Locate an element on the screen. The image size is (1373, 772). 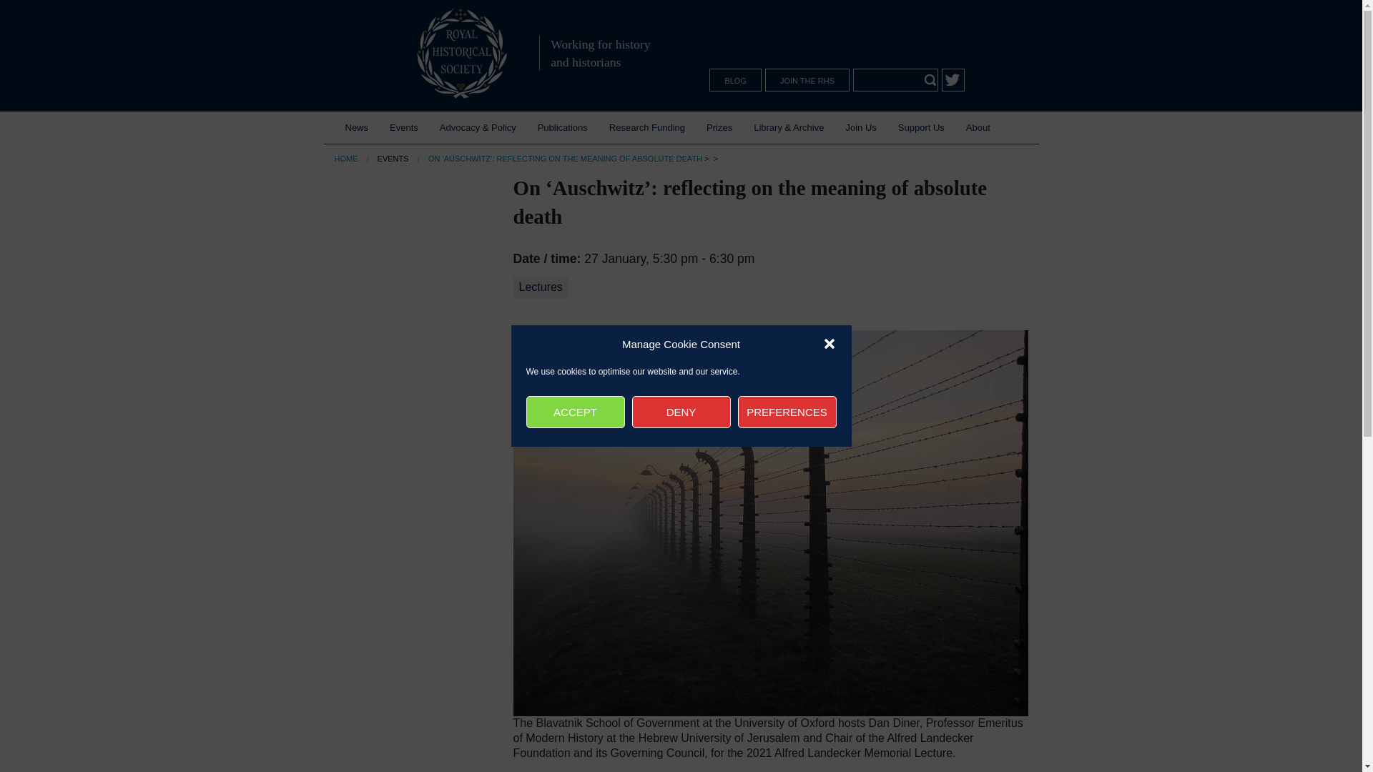
BLOG is located at coordinates (735, 80).